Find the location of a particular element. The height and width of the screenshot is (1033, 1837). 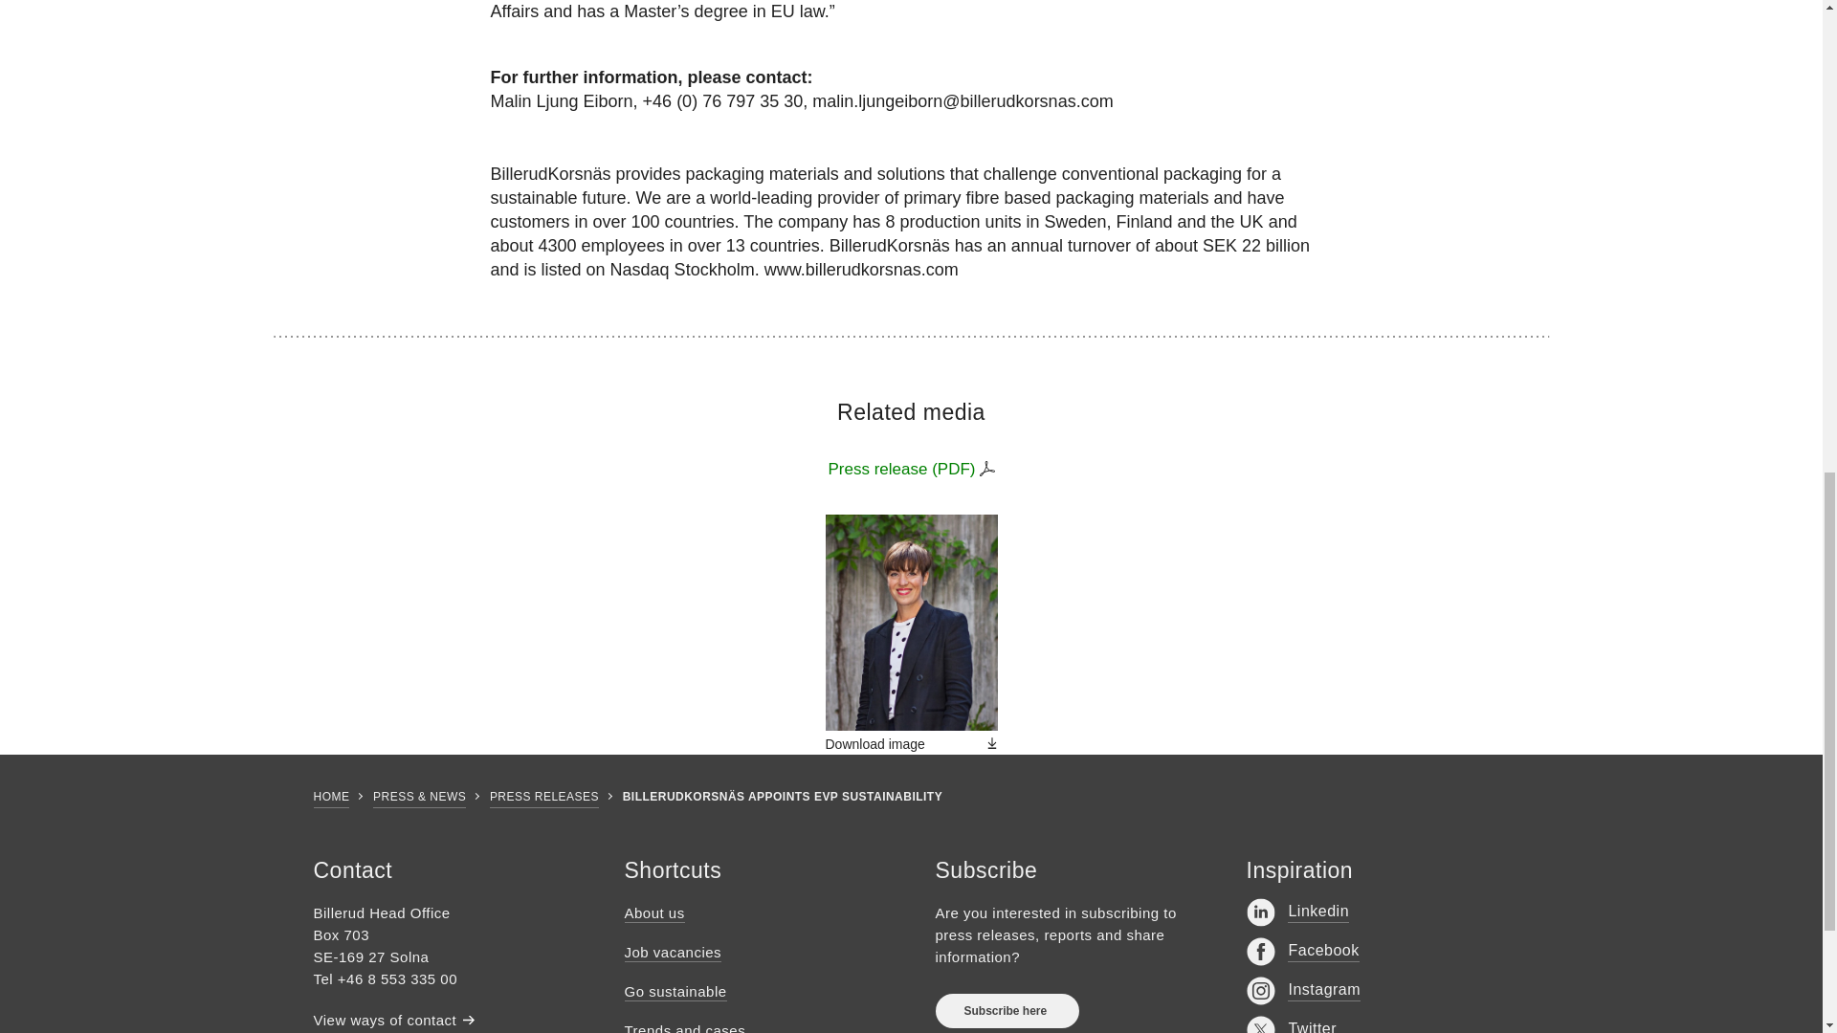

Linkedin is located at coordinates (1296, 912).